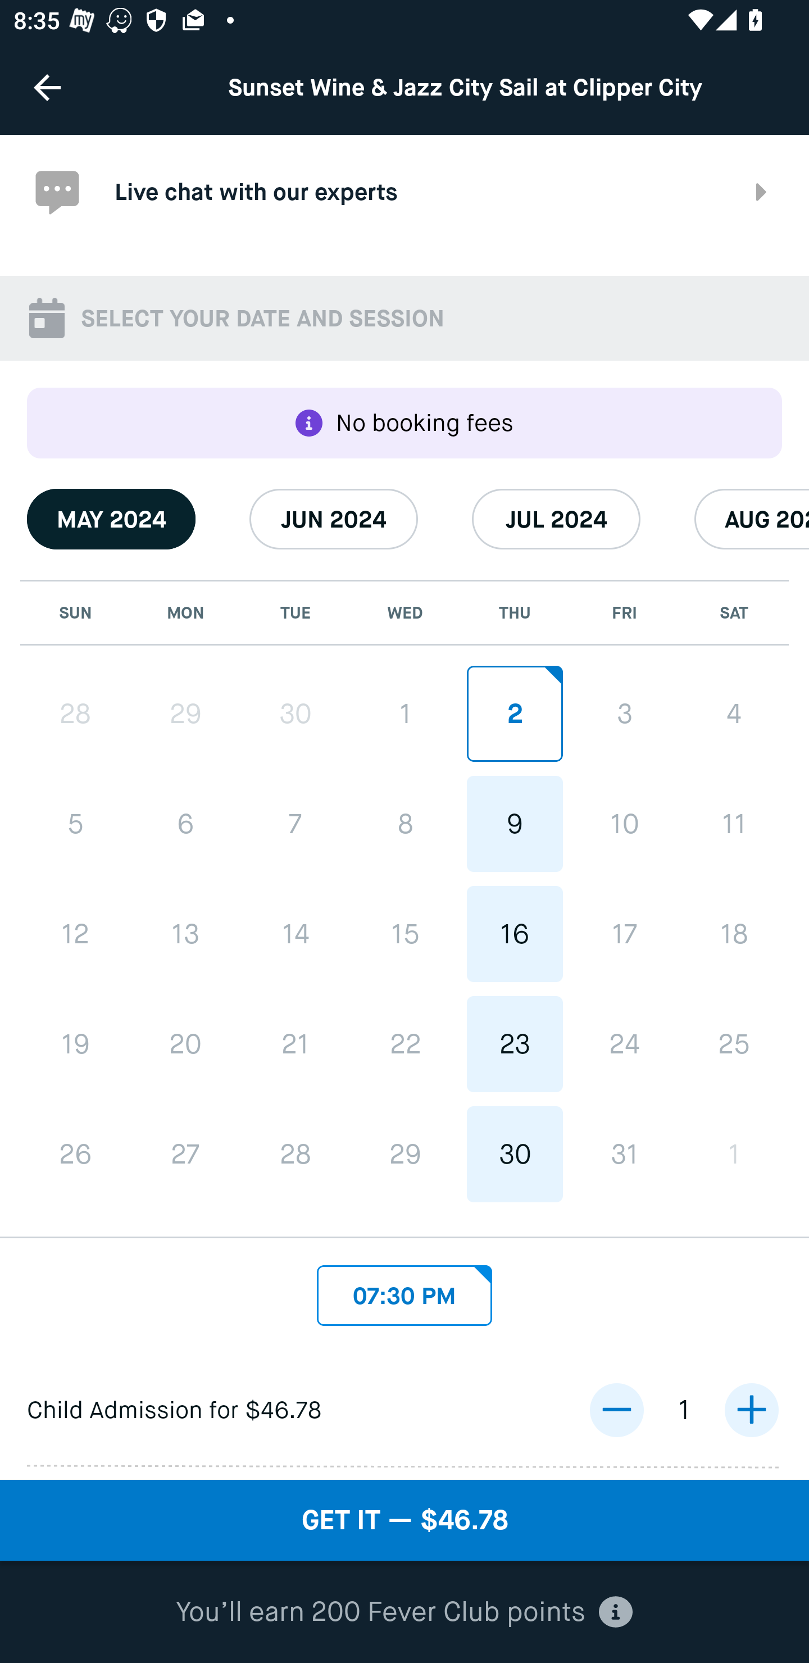 The width and height of the screenshot is (809, 1663). What do you see at coordinates (616, 1410) in the screenshot?
I see `decrease` at bounding box center [616, 1410].